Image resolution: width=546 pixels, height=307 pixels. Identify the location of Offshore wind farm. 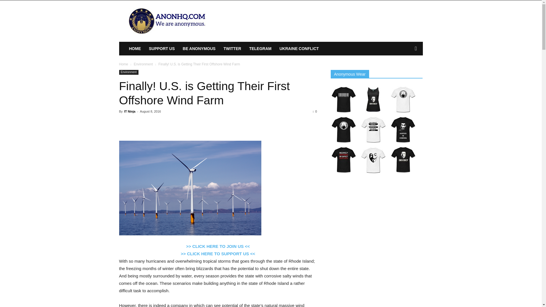
(190, 188).